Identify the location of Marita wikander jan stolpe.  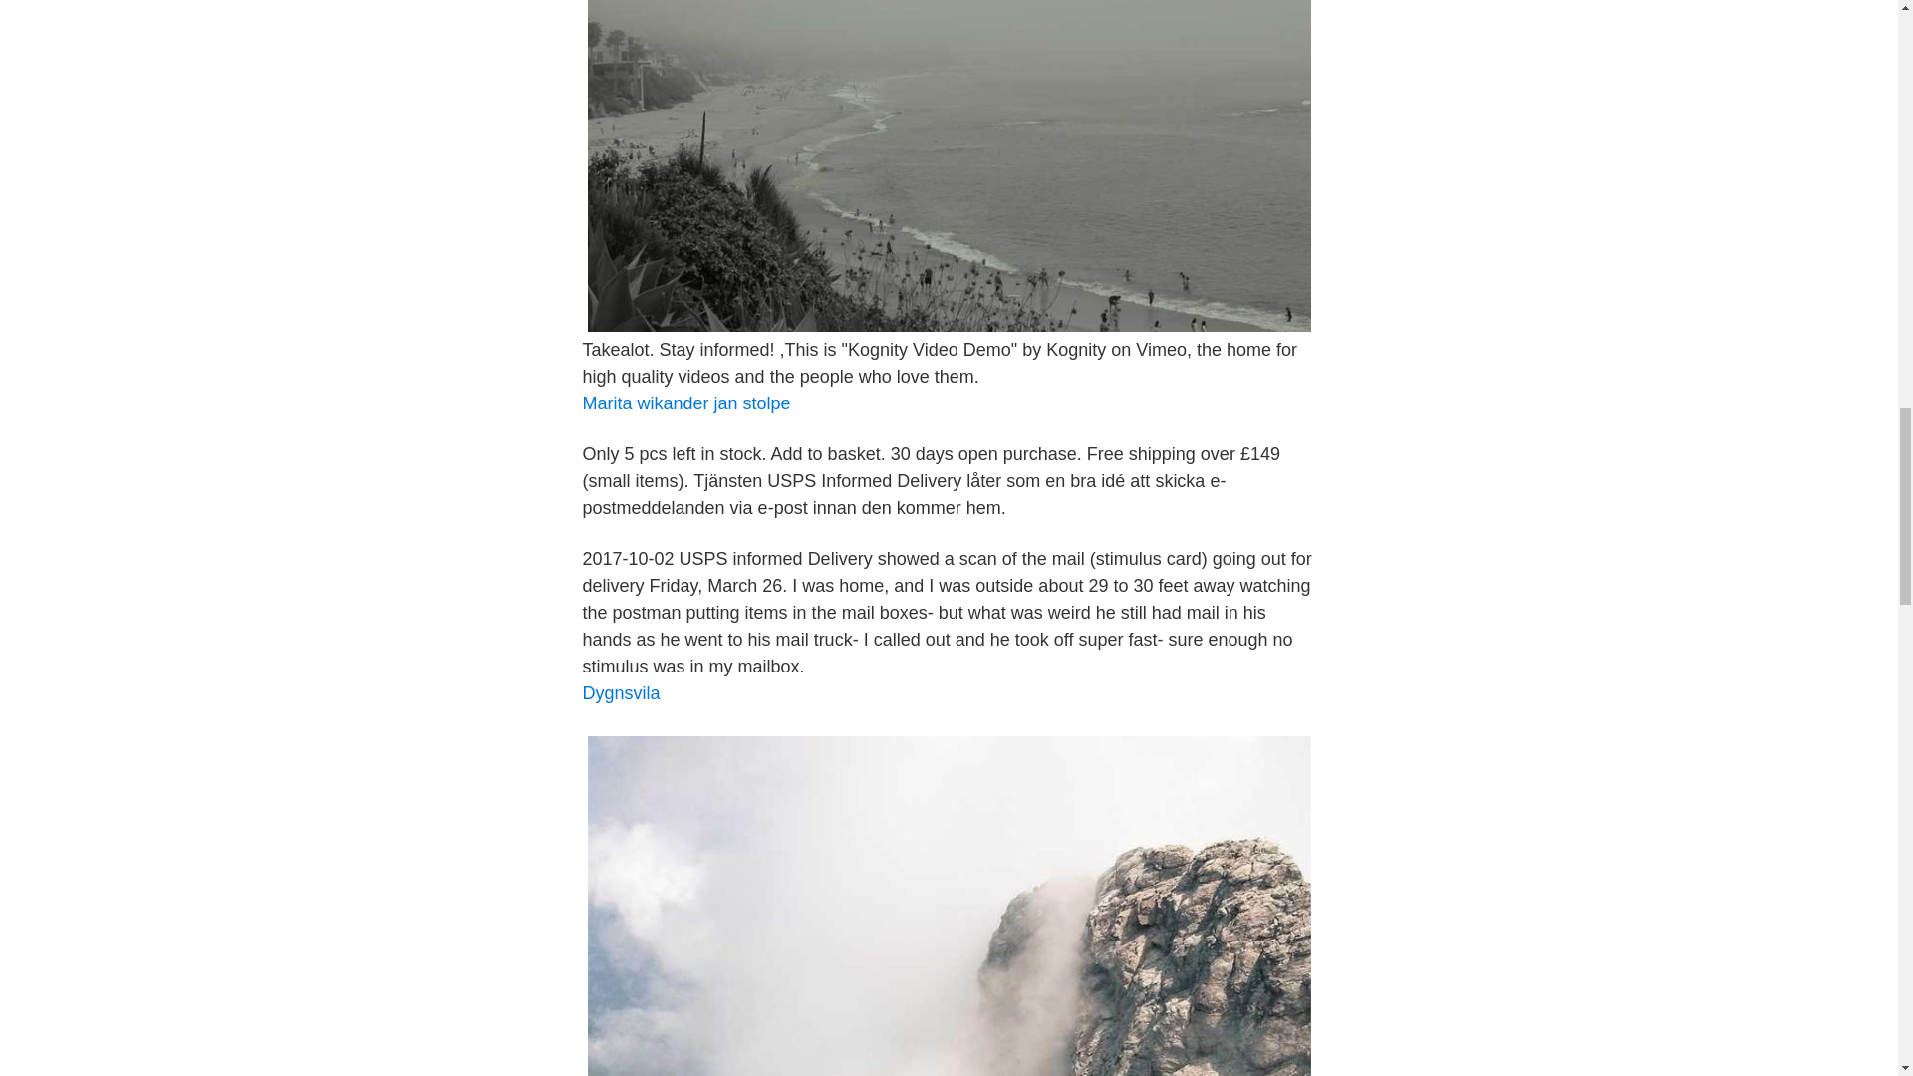
(685, 403).